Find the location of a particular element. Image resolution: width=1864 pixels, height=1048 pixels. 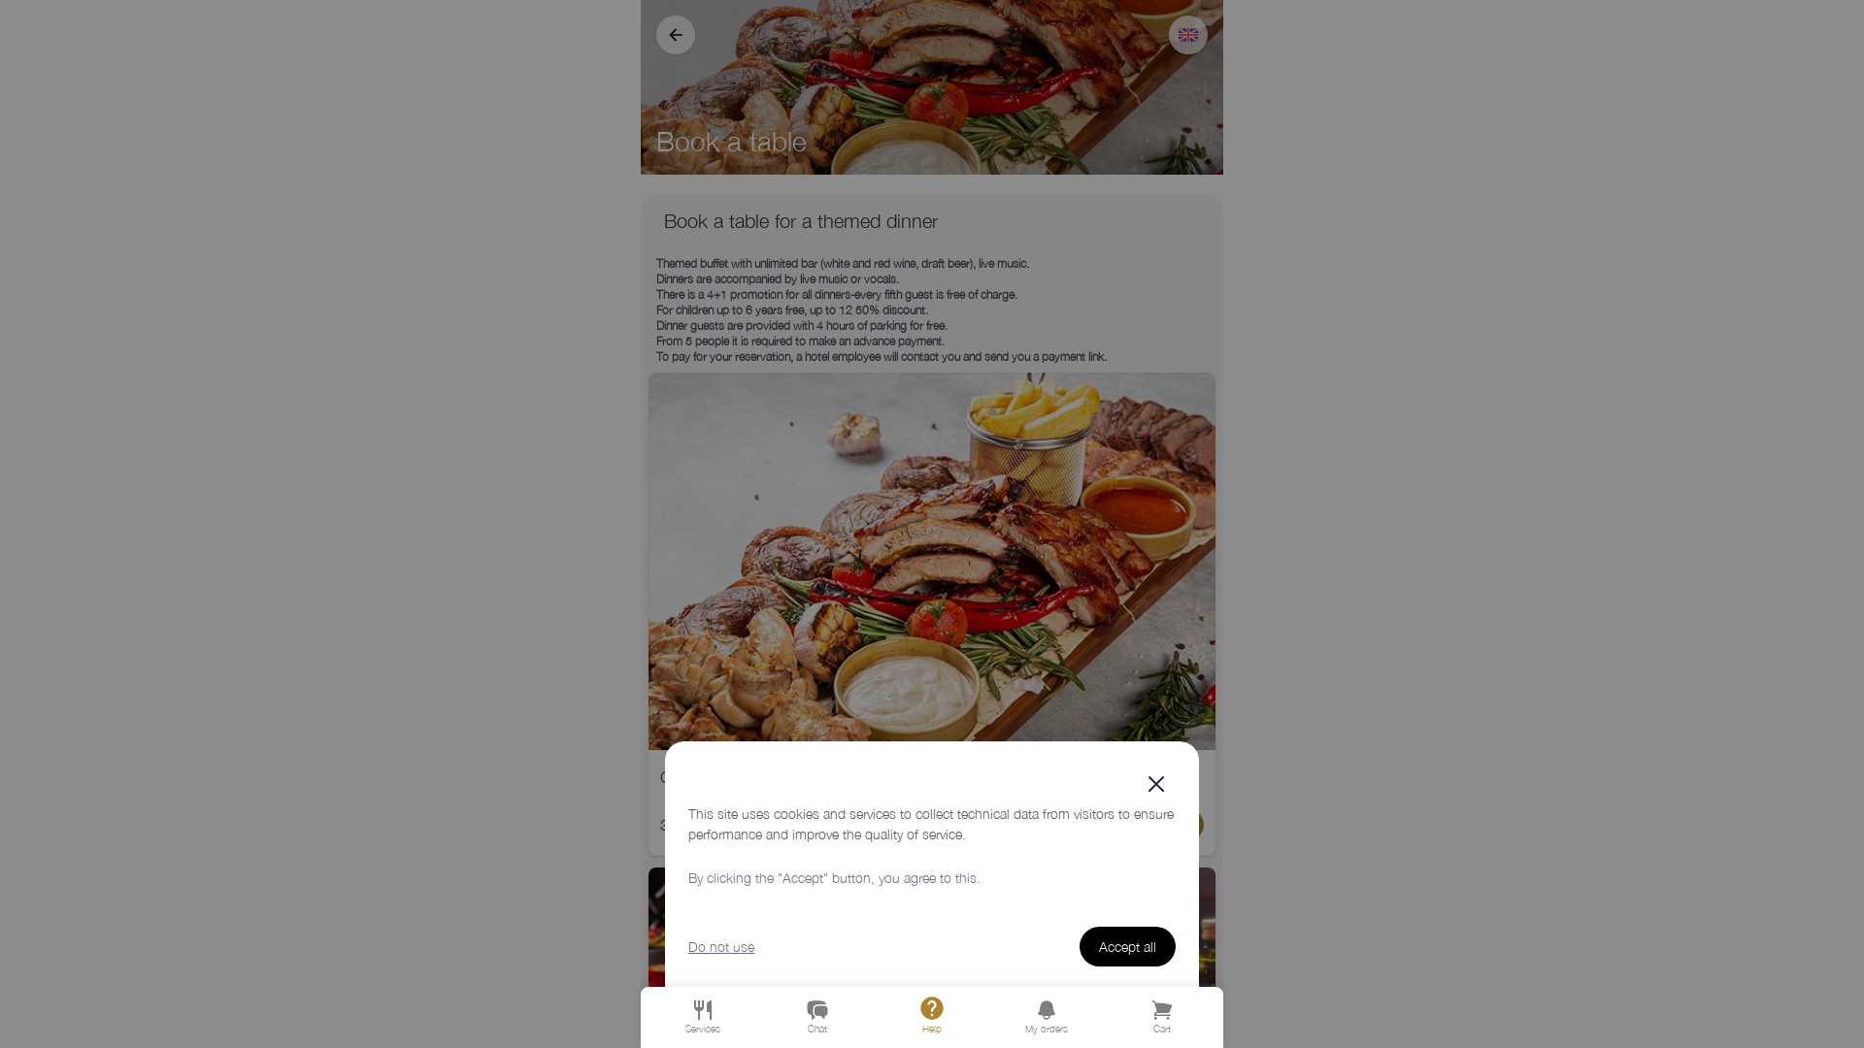

Cart is located at coordinates (1161, 1017).